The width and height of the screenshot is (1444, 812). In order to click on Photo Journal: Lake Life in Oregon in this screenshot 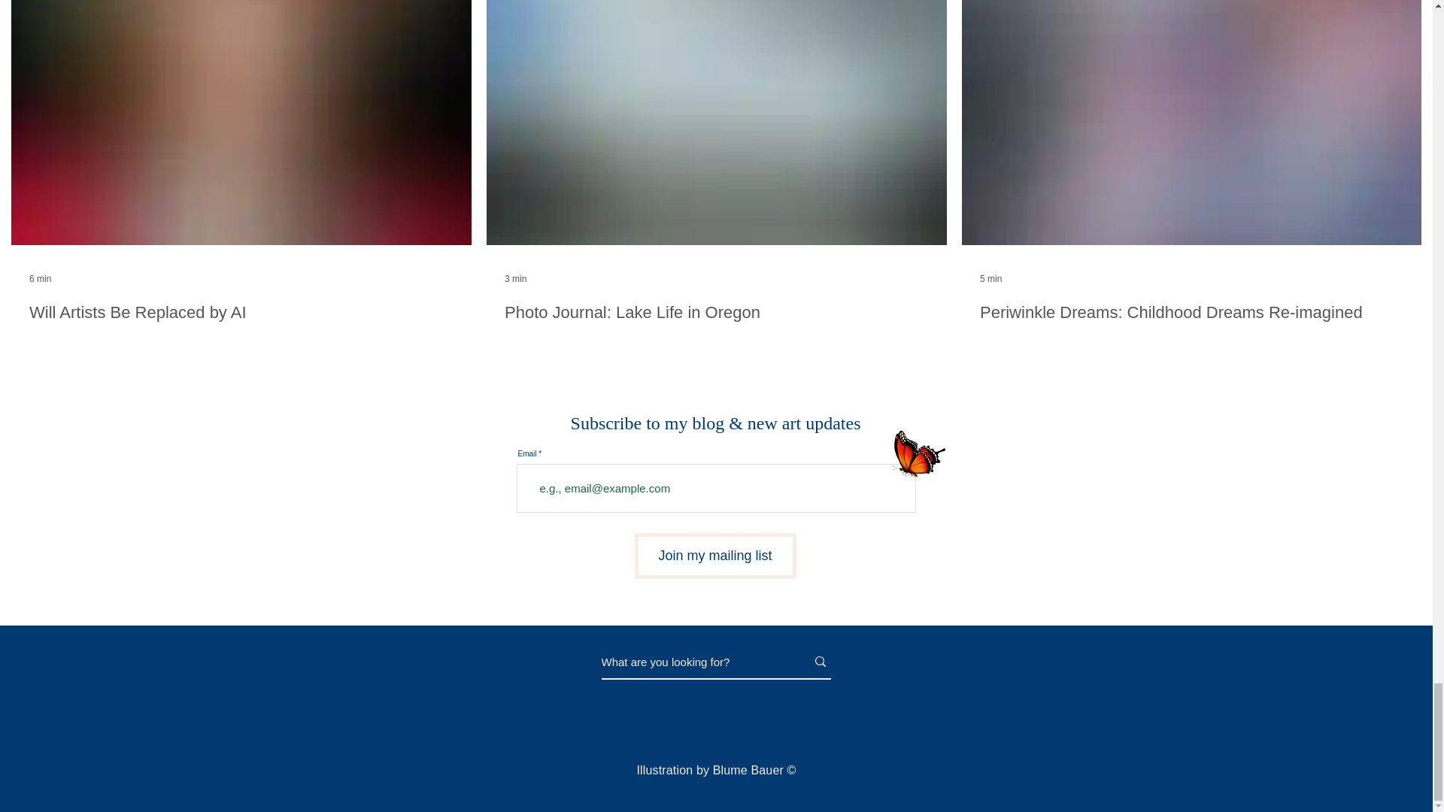, I will do `click(716, 313)`.